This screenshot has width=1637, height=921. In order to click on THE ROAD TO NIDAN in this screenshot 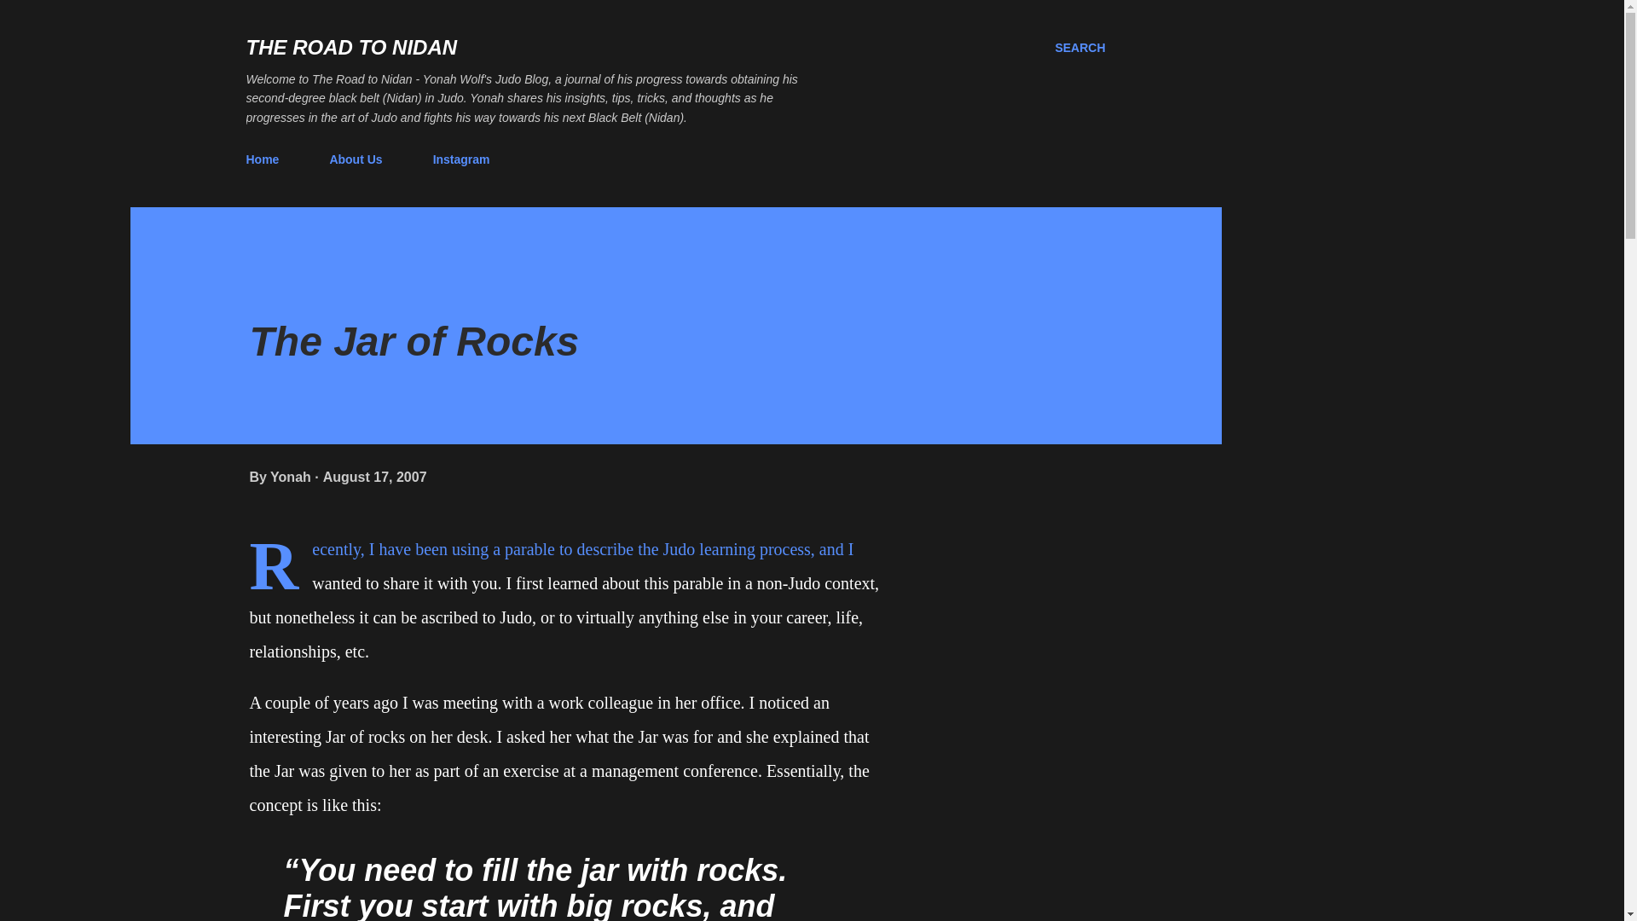, I will do `click(351, 48)`.